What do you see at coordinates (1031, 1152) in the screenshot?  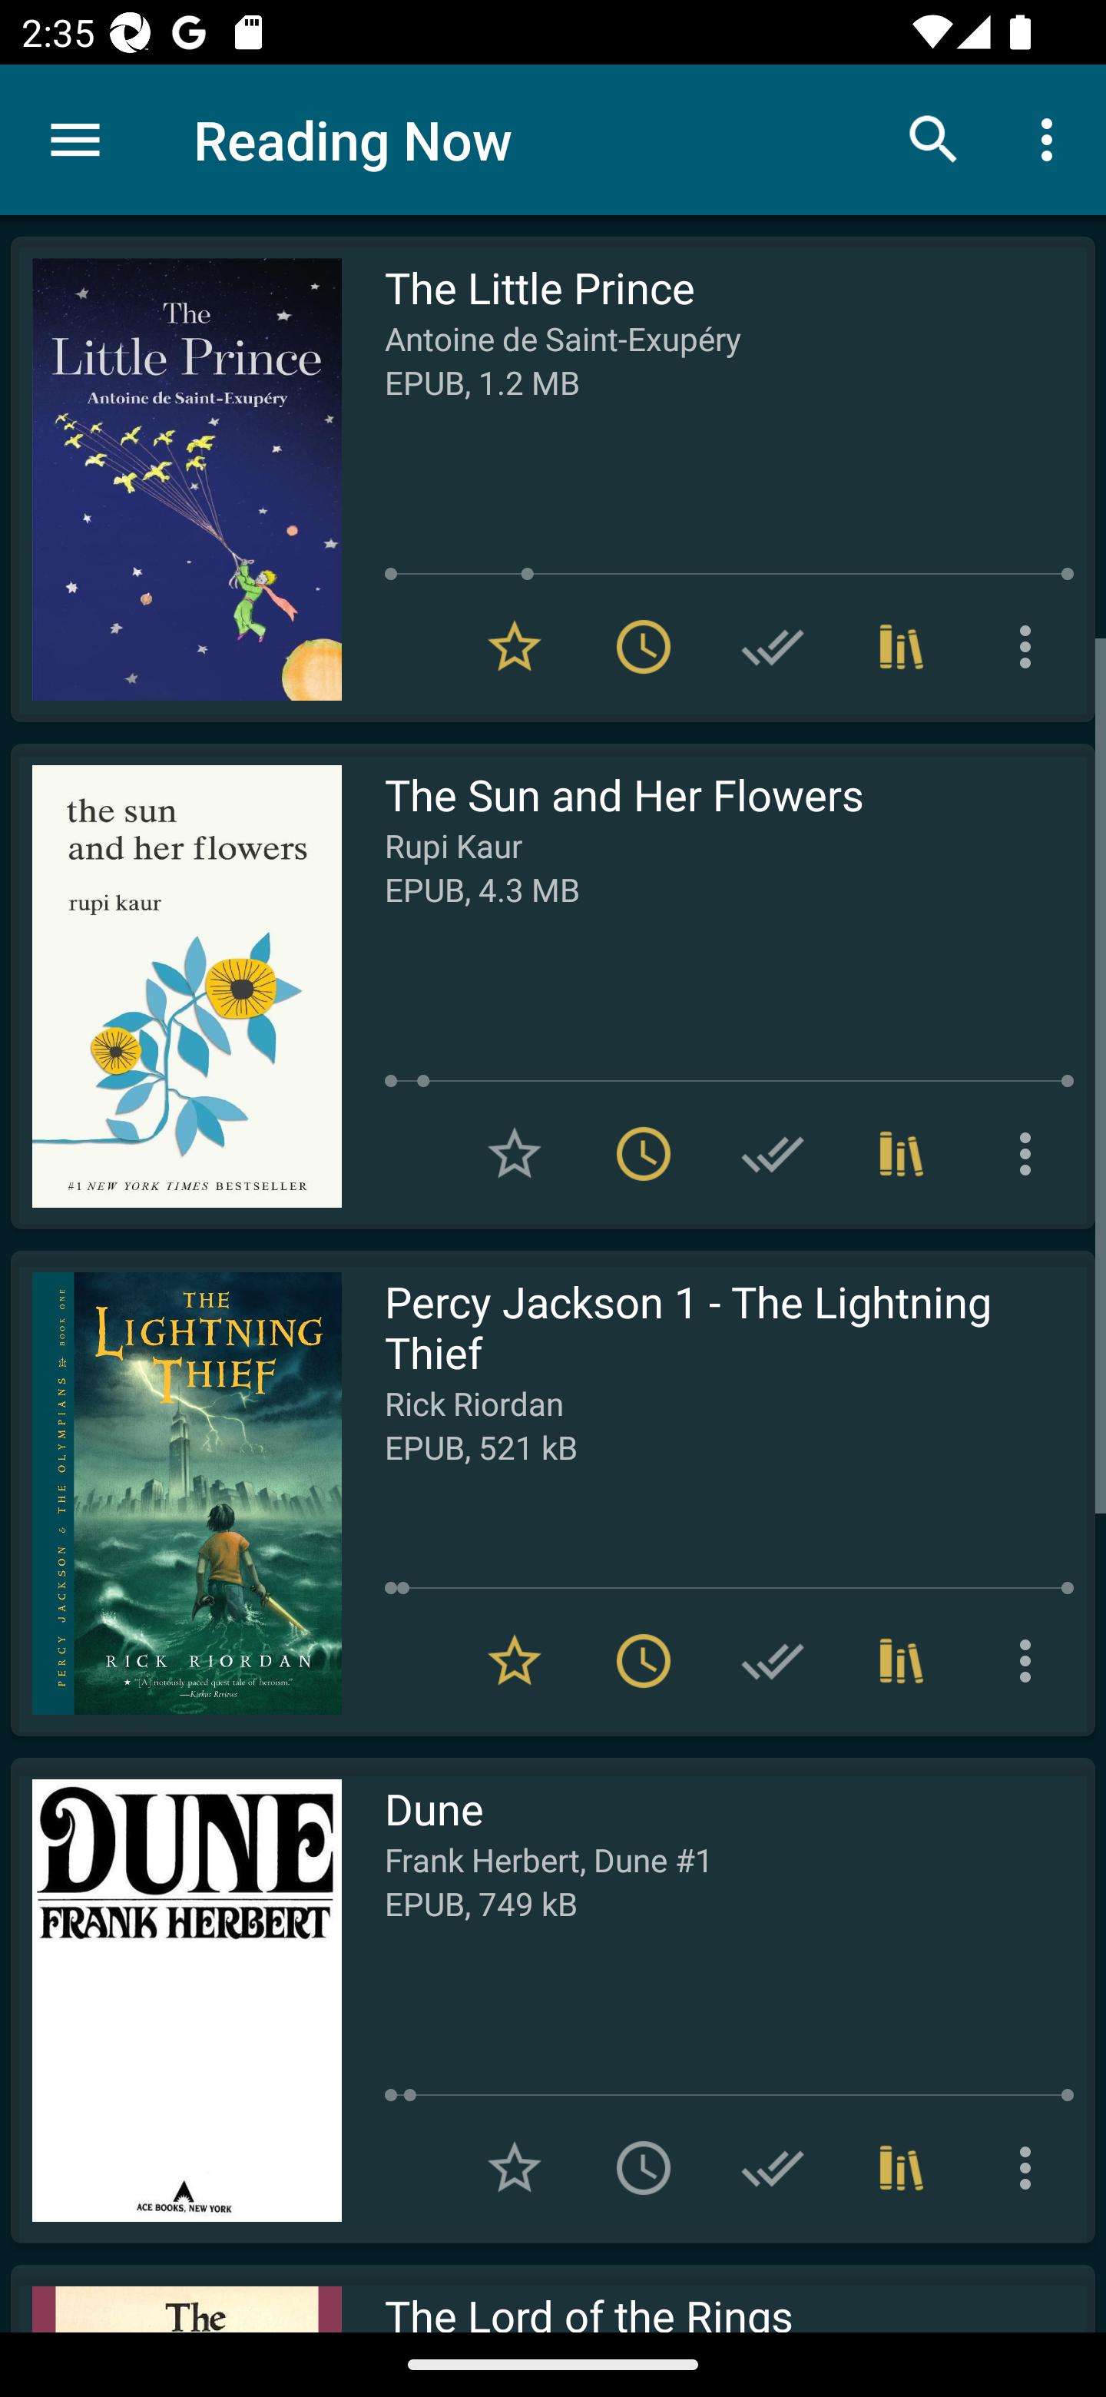 I see `More options` at bounding box center [1031, 1152].